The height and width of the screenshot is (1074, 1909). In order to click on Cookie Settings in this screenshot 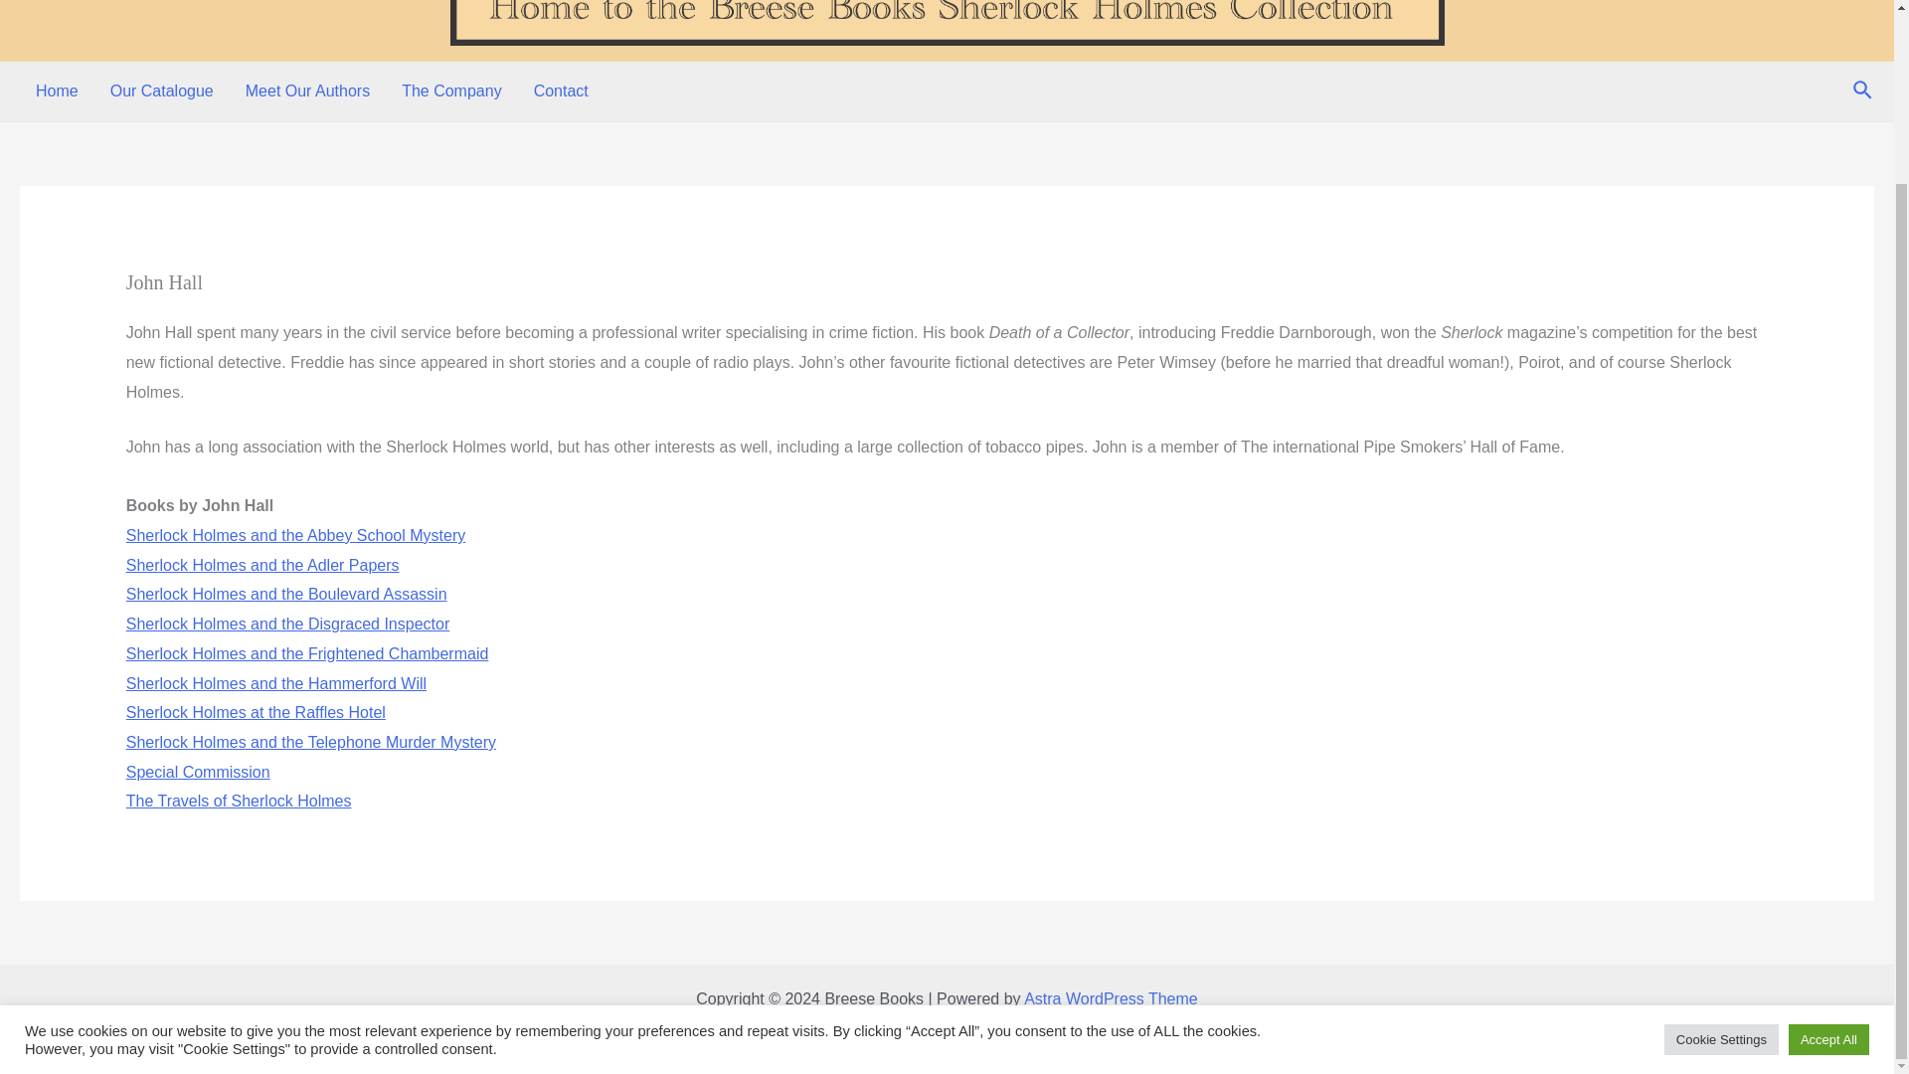, I will do `click(1722, 831)`.